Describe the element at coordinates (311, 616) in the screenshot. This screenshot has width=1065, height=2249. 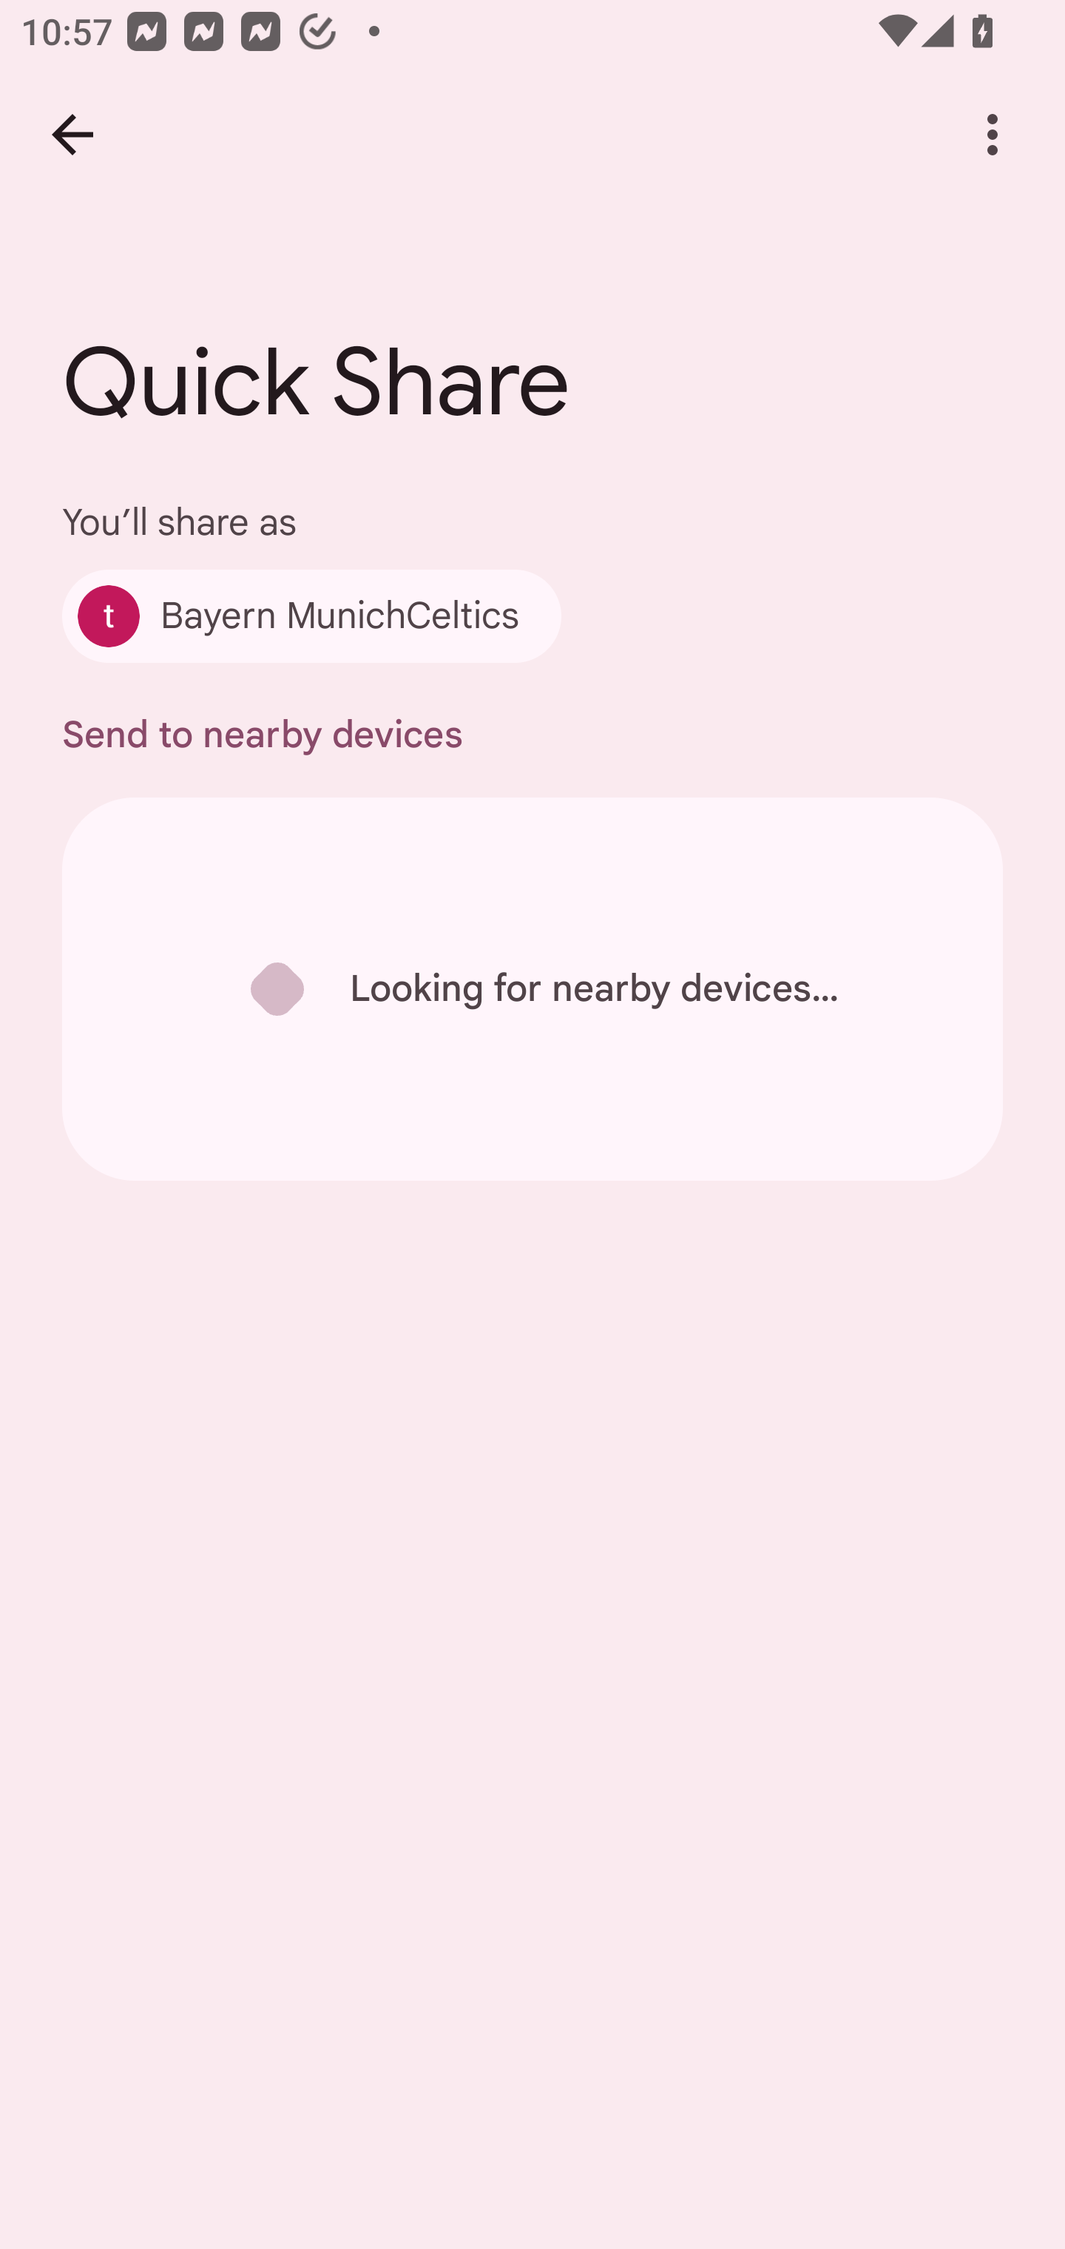
I see `Bayern MunichCeltics` at that location.